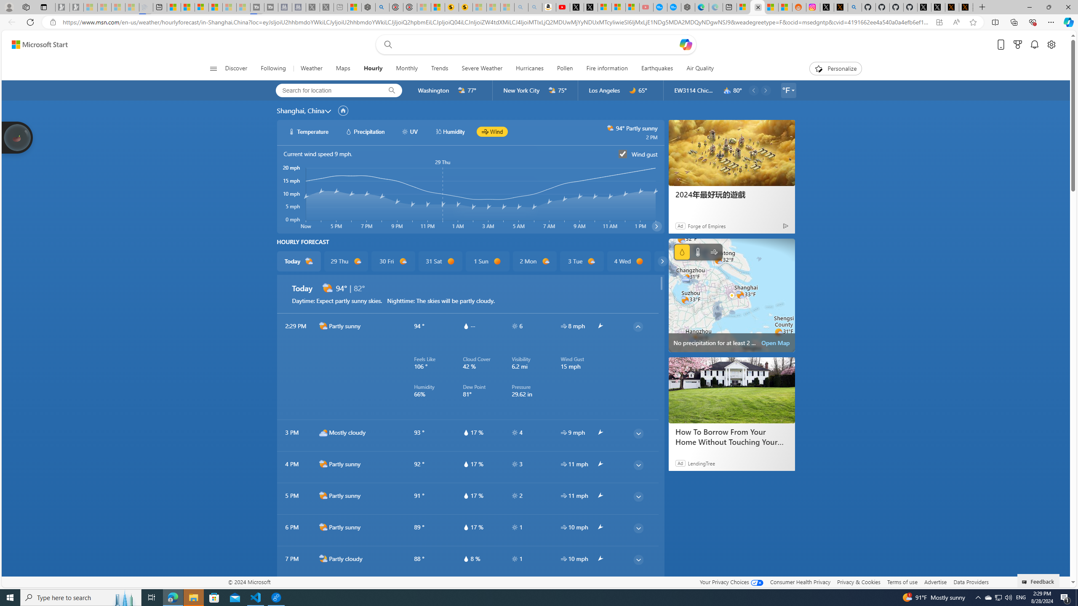 The width and height of the screenshot is (1078, 606). I want to click on hourlyChart/temperatureWhite, so click(292, 131).